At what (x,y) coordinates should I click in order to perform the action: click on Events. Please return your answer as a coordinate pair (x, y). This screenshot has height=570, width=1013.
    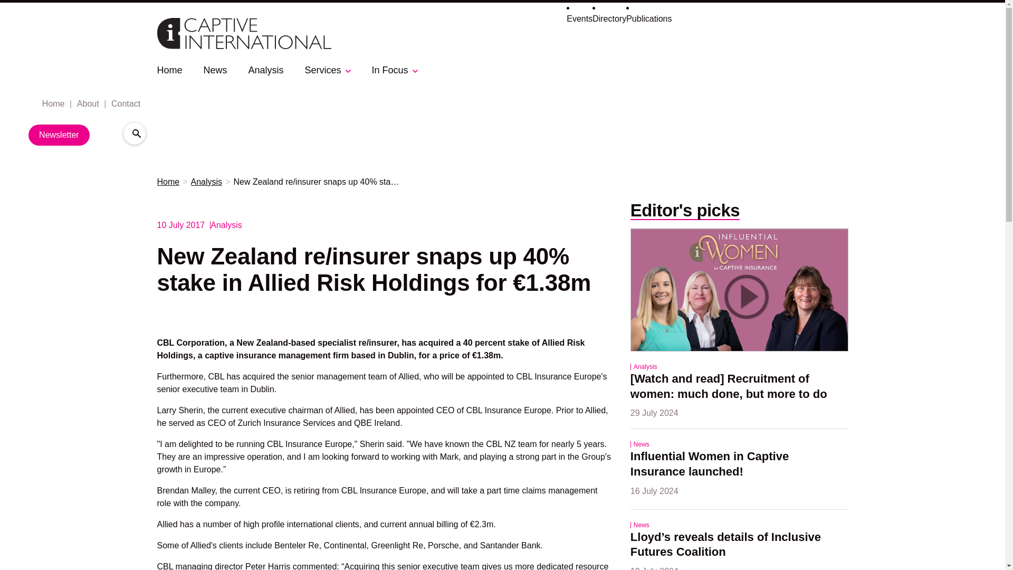
    Looking at the image, I should click on (579, 19).